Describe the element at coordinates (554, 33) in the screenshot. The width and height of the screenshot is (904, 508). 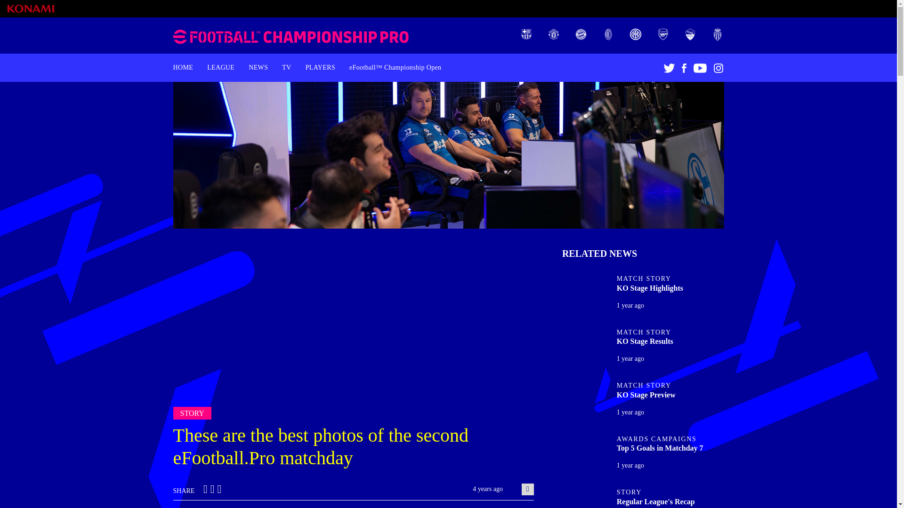
I see `Manchester United` at that location.